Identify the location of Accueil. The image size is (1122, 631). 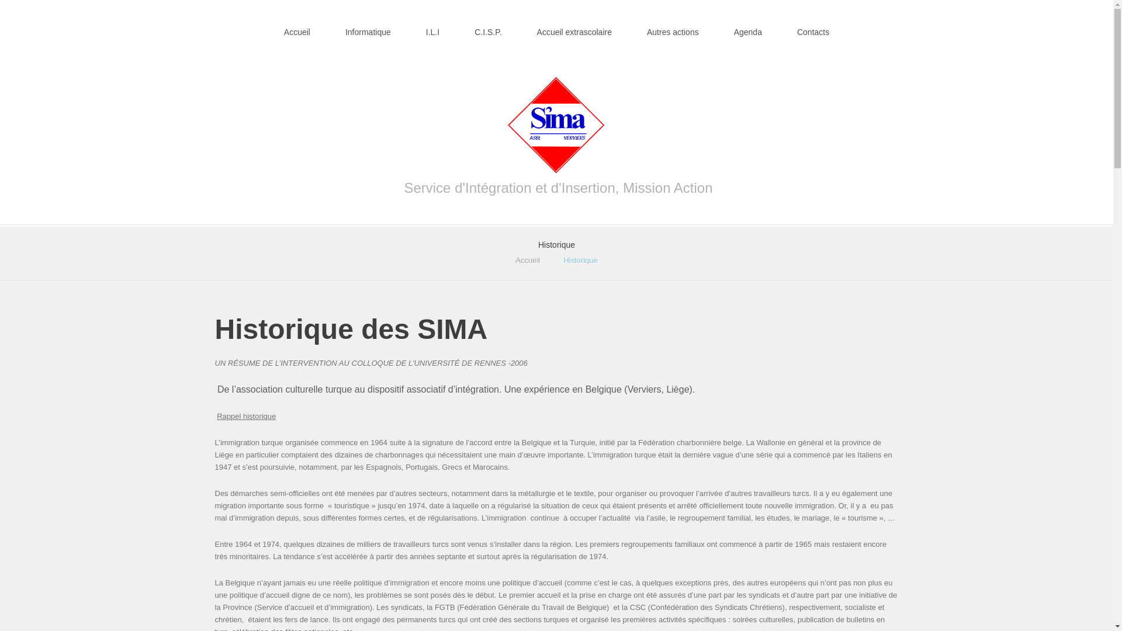
(528, 261).